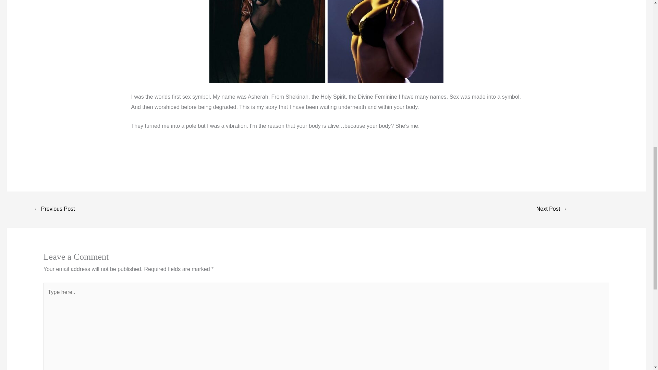  What do you see at coordinates (552, 209) in the screenshot?
I see `my spiritual awakening story of being eve.` at bounding box center [552, 209].